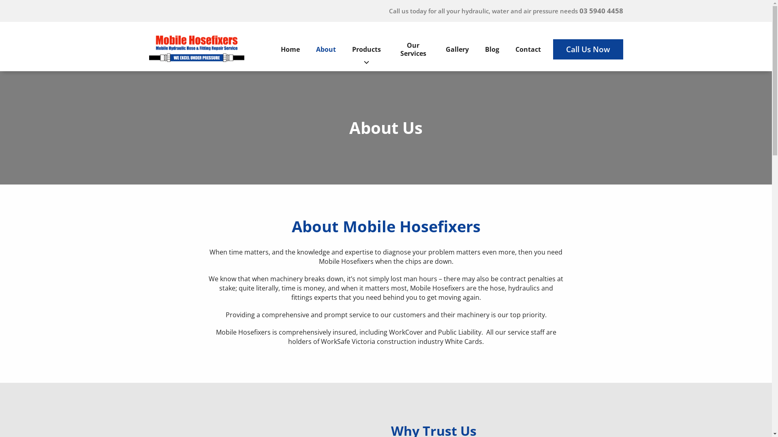  Describe the element at coordinates (326, 49) in the screenshot. I see `About` at that location.